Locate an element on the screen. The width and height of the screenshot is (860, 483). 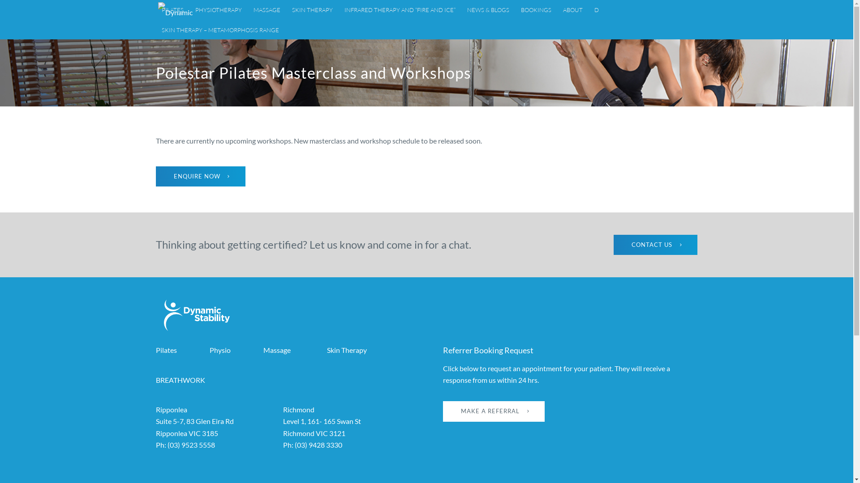
NEWS & BLOGS is located at coordinates (488, 10).